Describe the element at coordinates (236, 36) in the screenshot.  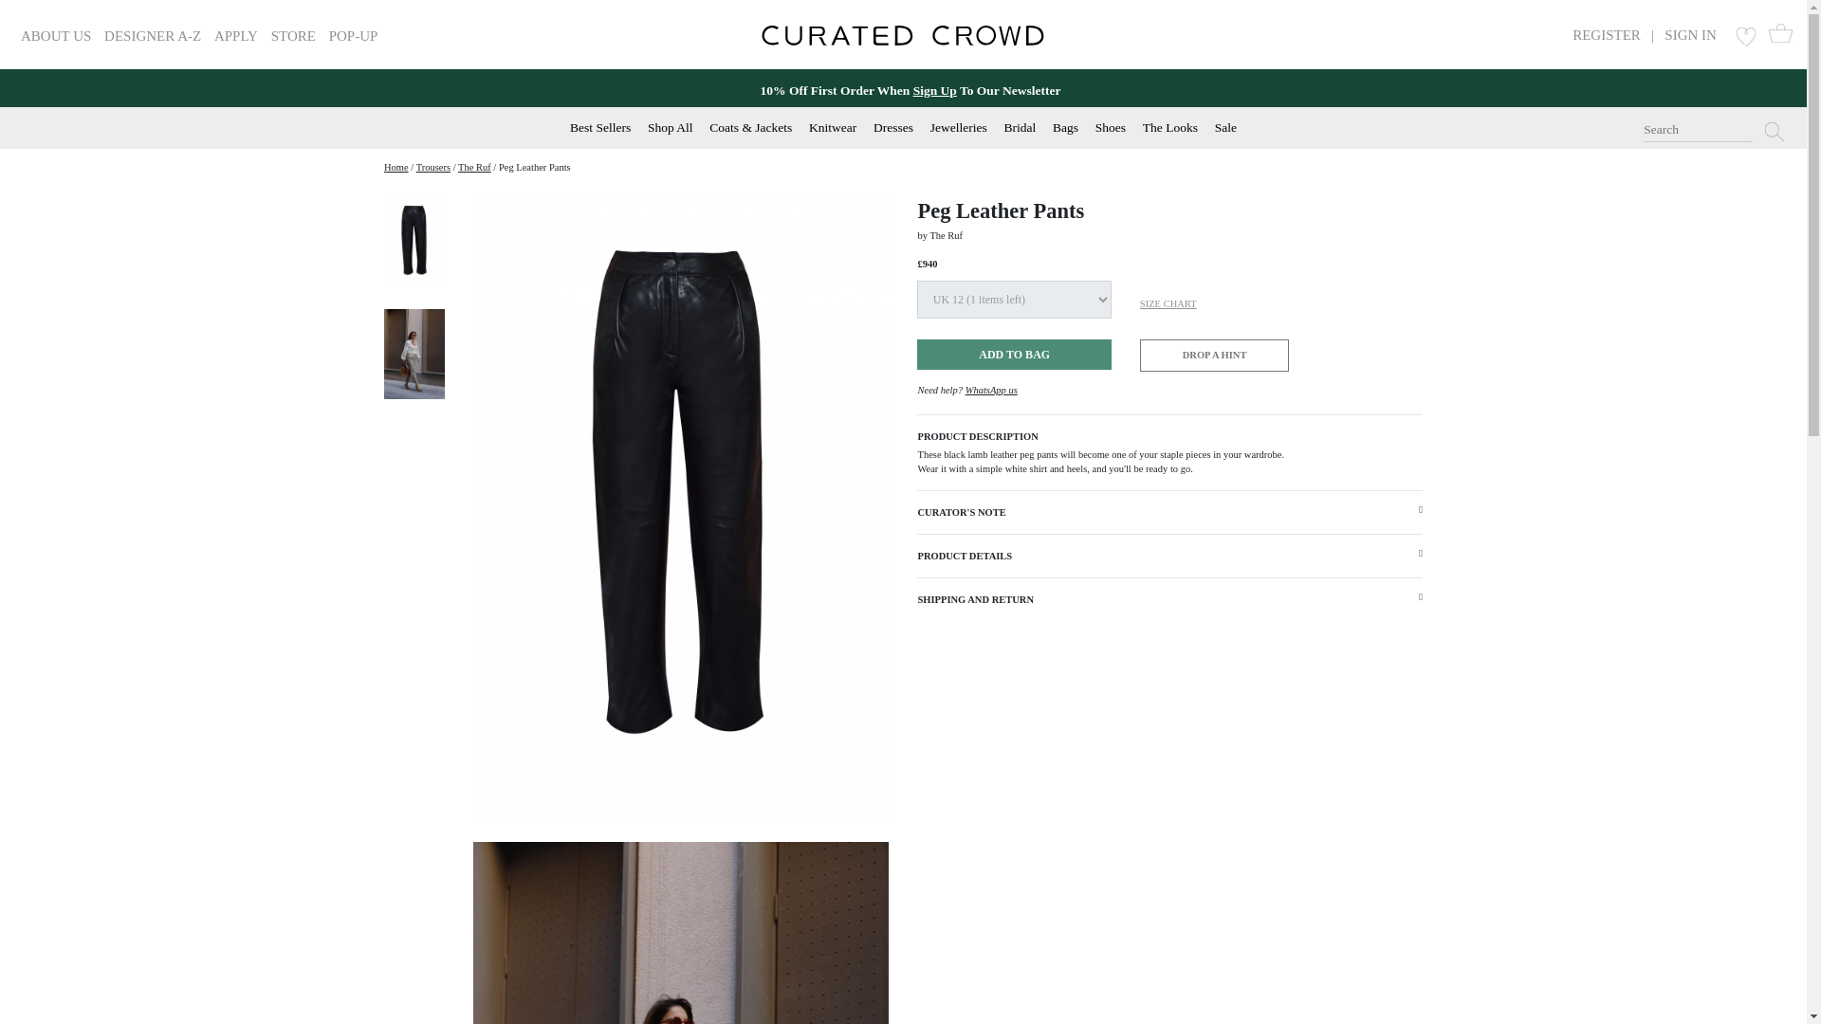
I see `APPLY` at that location.